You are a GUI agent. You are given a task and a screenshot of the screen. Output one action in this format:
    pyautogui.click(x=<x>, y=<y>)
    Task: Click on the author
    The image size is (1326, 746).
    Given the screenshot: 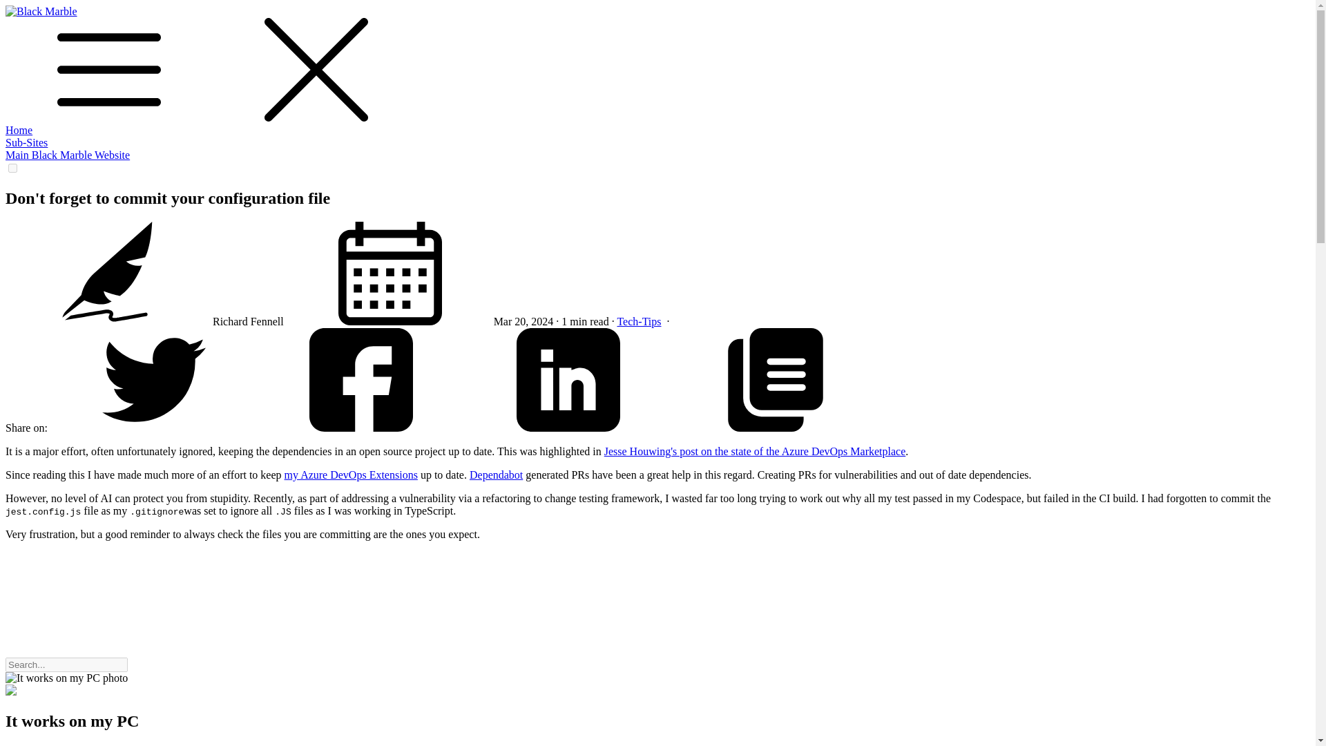 What is the action you would take?
    pyautogui.click(x=108, y=273)
    